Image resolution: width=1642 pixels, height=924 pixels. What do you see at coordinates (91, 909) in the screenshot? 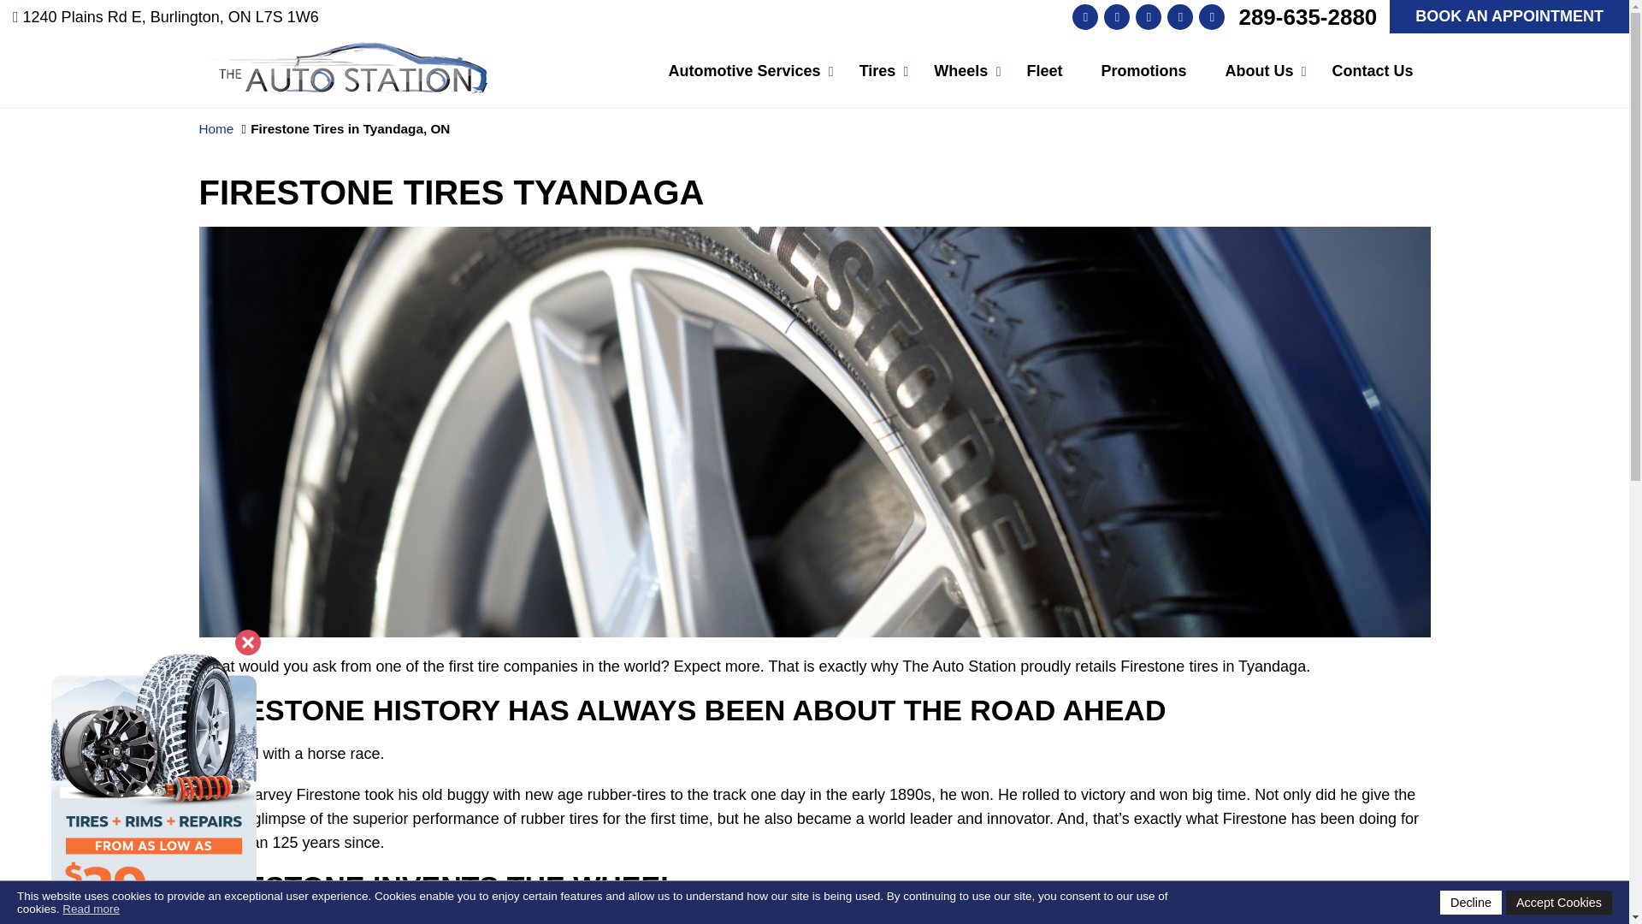
I see `Read more` at bounding box center [91, 909].